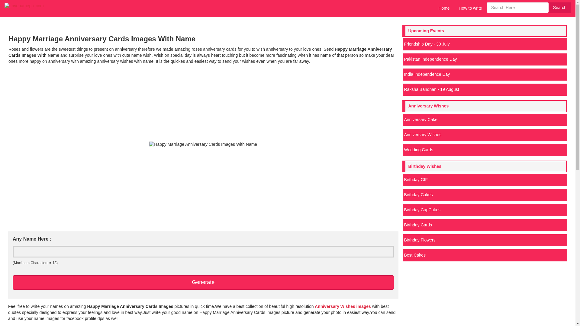 The width and height of the screenshot is (580, 326). Describe the element at coordinates (485, 195) in the screenshot. I see `Birthday Cakes` at that location.